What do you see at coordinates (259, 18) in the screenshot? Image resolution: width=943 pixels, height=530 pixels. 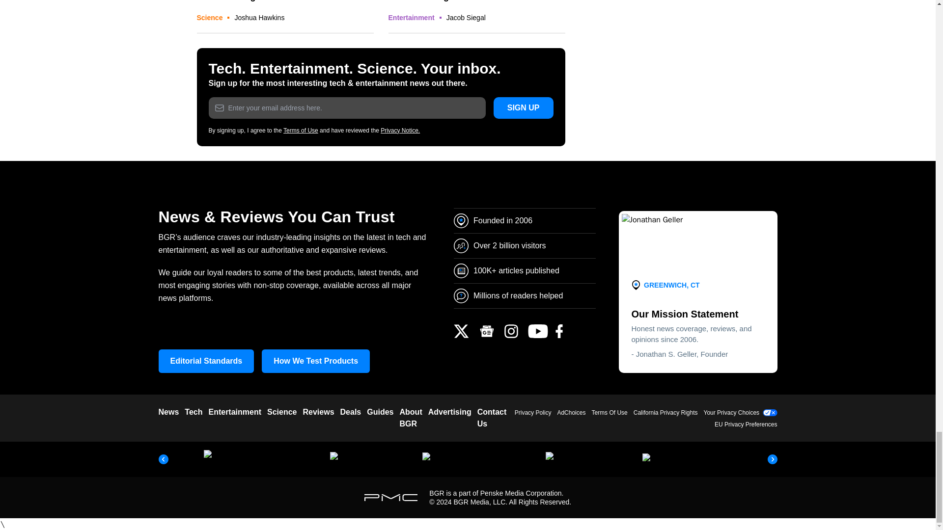 I see `Posts by Joshua Hawkins` at bounding box center [259, 18].